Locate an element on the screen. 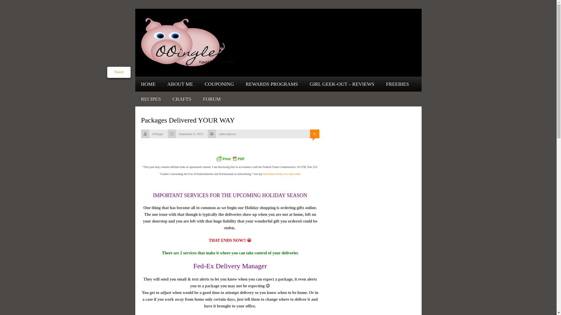  Posts by OOingle is located at coordinates (157, 134).